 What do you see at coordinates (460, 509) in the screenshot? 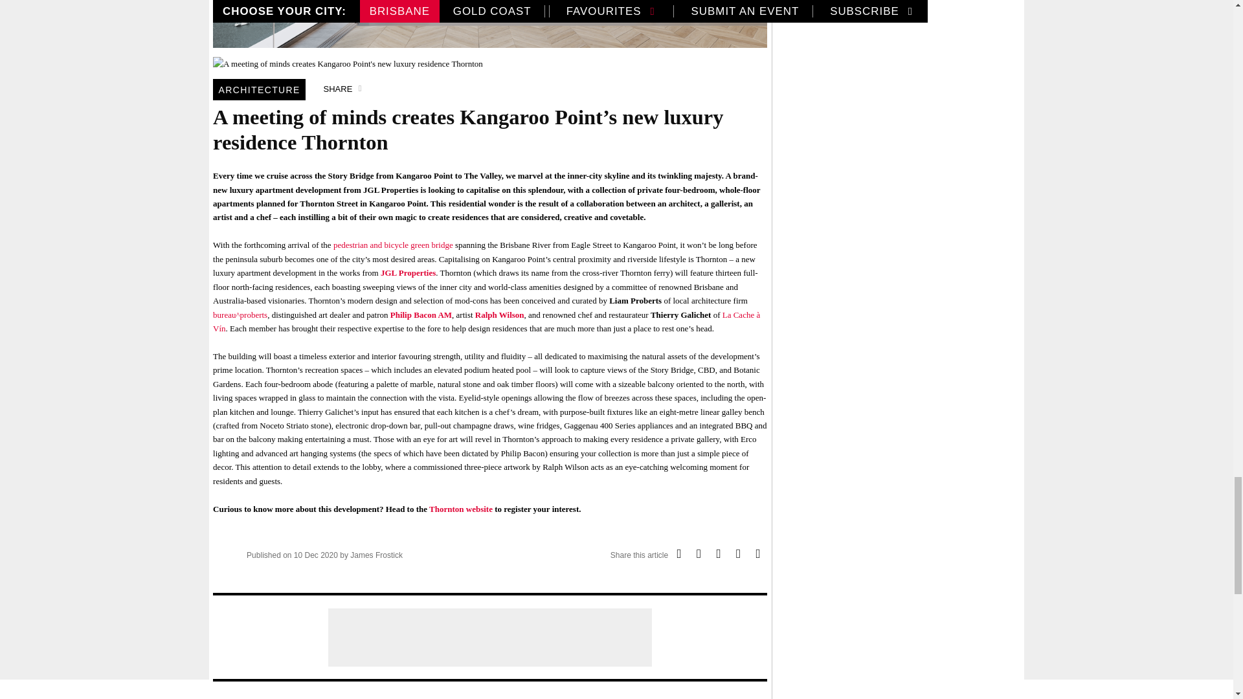
I see `Thornton website` at bounding box center [460, 509].